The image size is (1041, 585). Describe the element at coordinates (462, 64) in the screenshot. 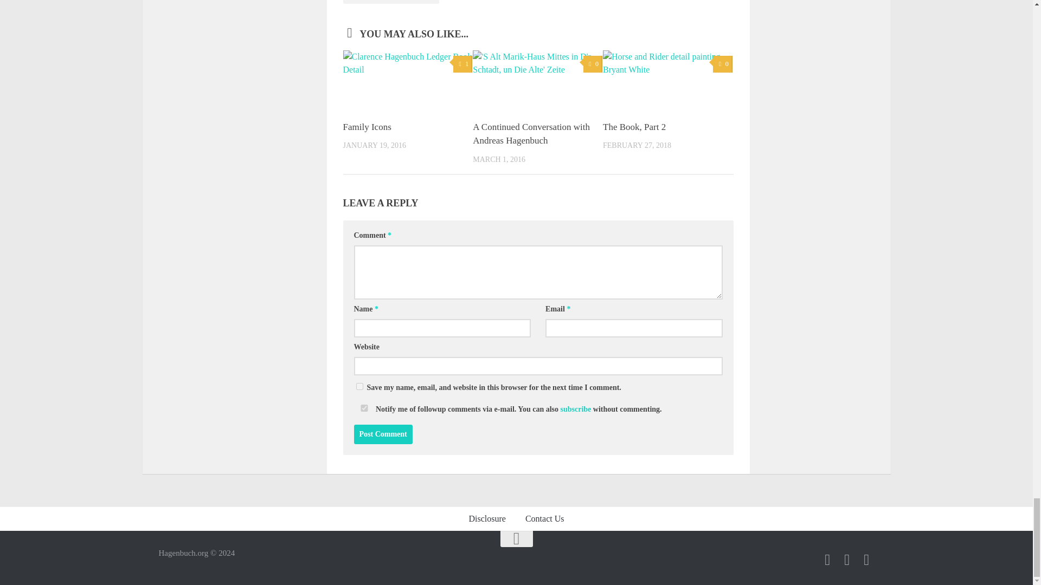

I see `1` at that location.